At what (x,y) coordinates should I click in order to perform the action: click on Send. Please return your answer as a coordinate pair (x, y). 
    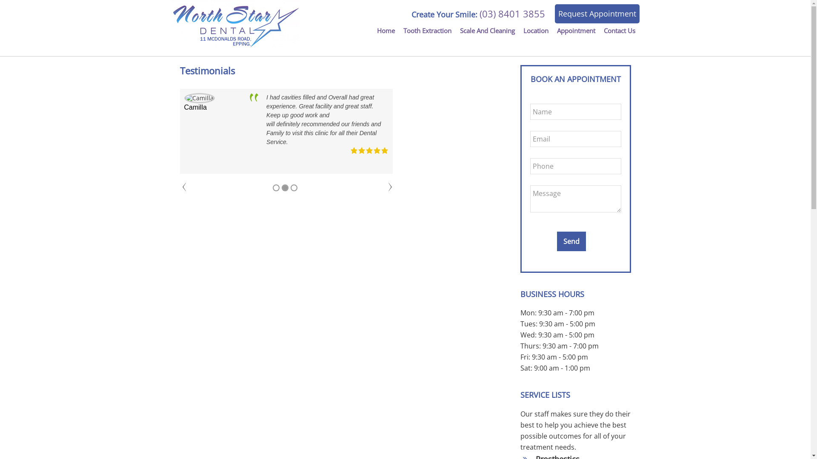
    Looking at the image, I should click on (571, 241).